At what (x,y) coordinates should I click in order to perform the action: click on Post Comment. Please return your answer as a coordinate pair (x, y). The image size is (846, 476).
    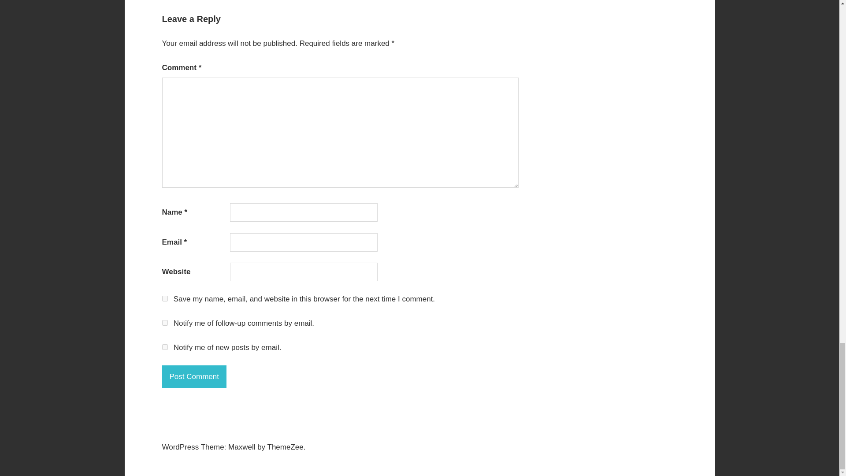
    Looking at the image, I should click on (194, 376).